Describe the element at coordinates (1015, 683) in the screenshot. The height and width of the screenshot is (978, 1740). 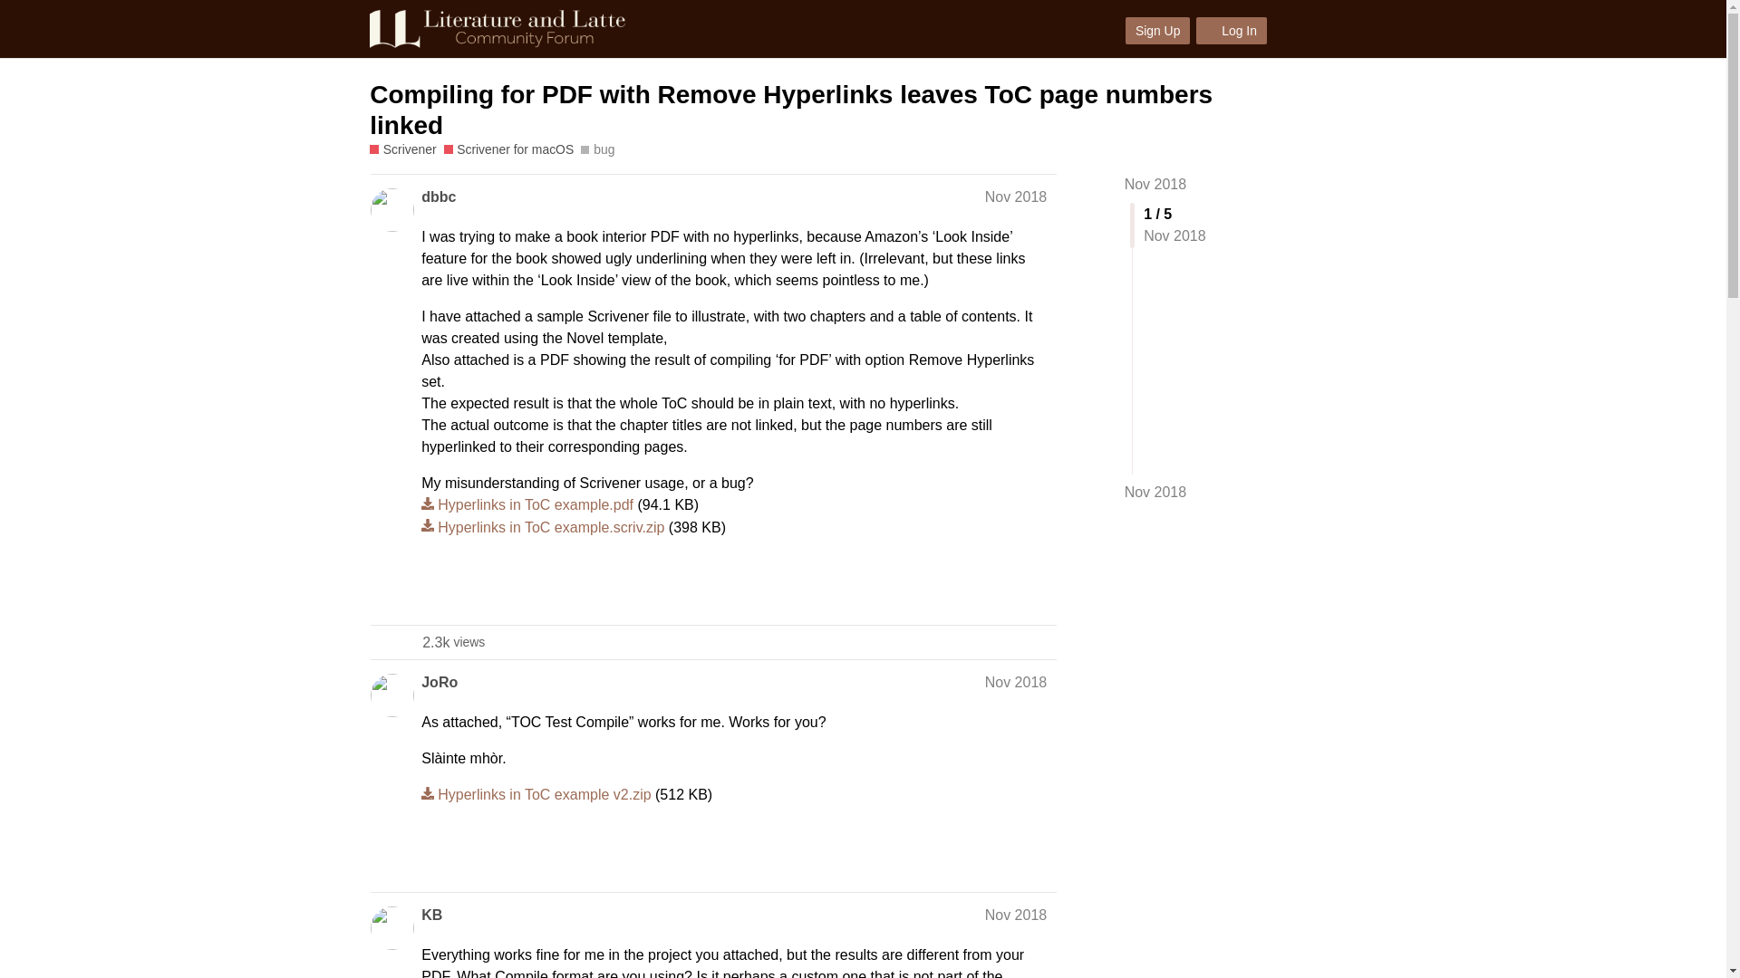
I see `Nov 2018` at that location.